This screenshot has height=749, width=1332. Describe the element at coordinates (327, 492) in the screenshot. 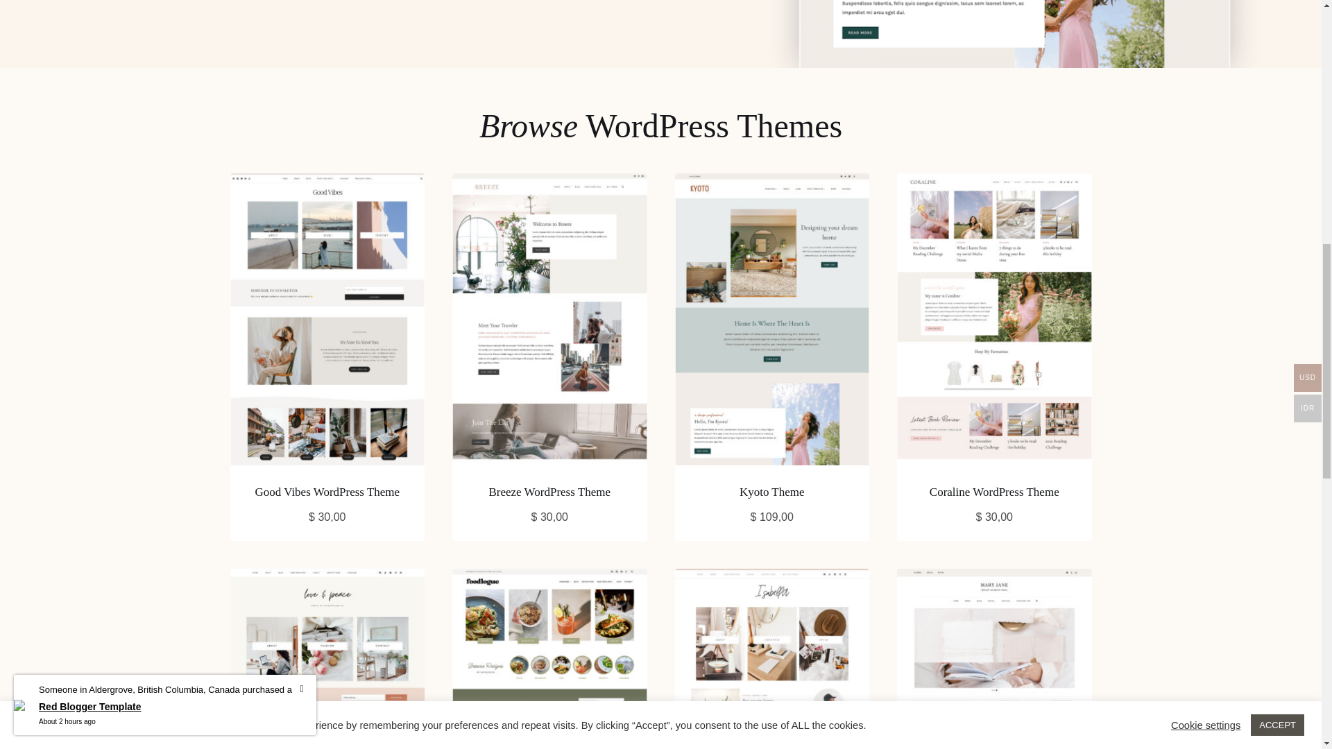

I see `Good Vibes WordPress Theme` at that location.